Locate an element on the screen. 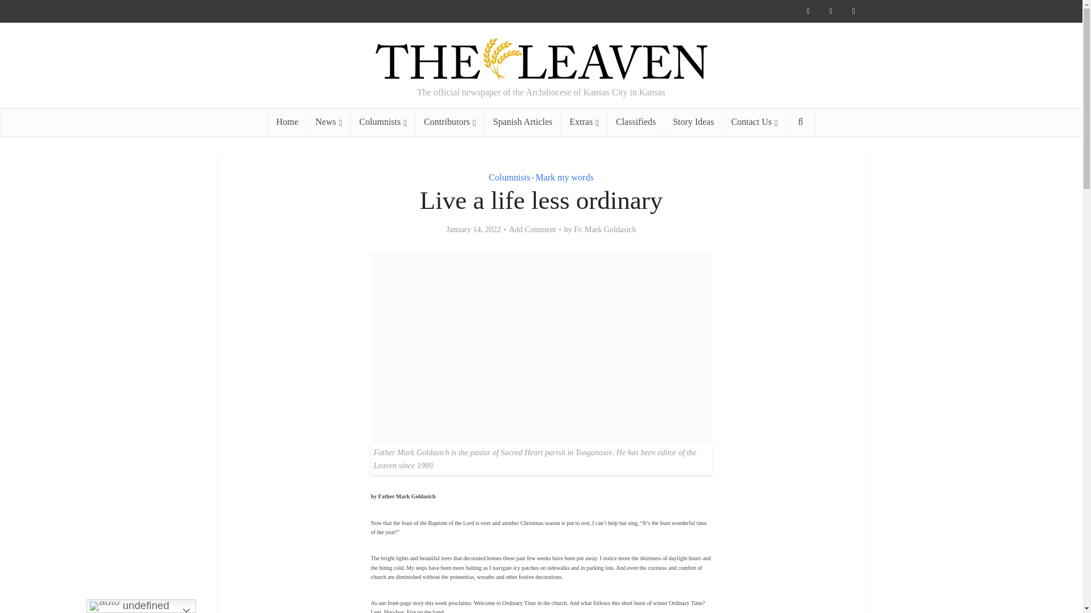  Extras is located at coordinates (584, 121).